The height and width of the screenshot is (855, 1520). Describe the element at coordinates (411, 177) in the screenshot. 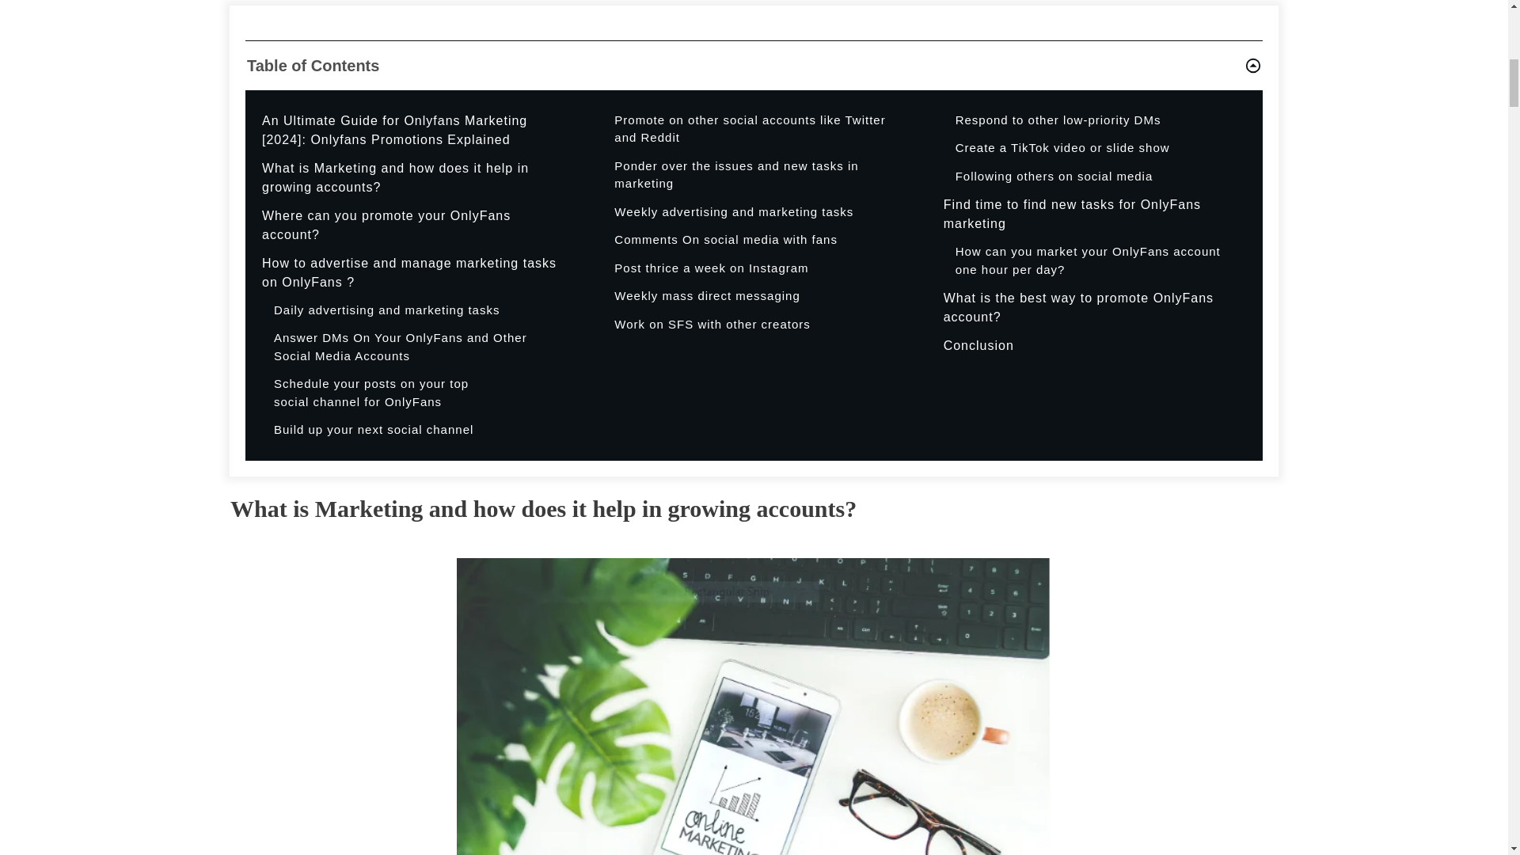

I see `What is Marketing and how does it help in growing accounts?` at that location.